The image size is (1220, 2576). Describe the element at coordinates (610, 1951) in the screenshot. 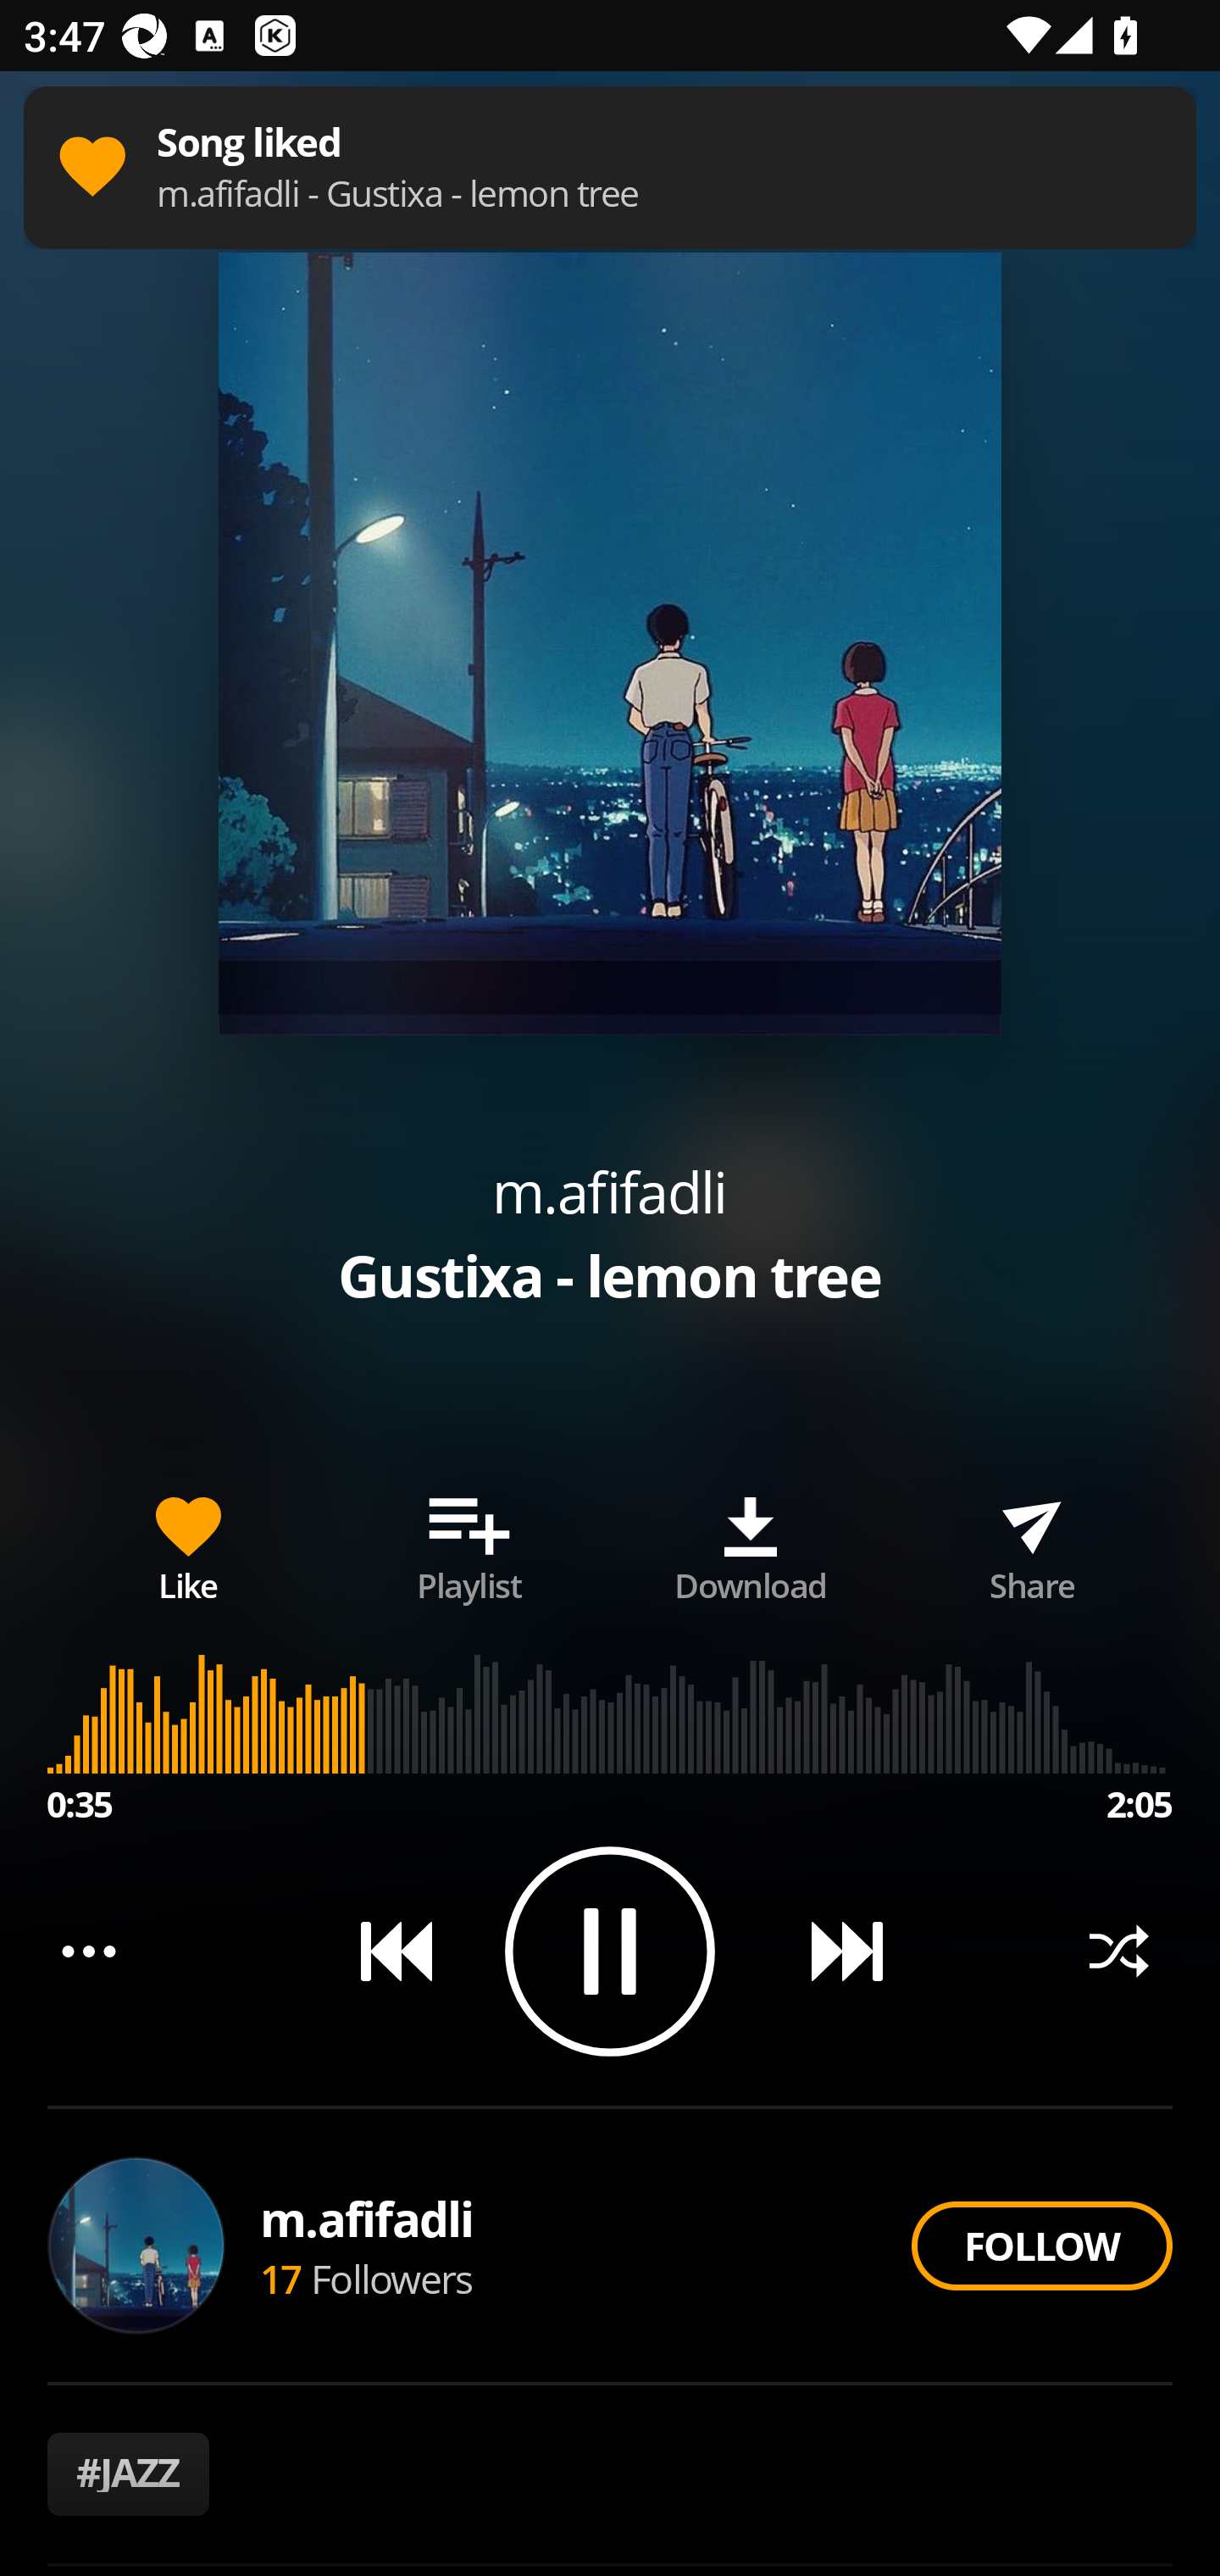

I see `Play/Pause` at that location.